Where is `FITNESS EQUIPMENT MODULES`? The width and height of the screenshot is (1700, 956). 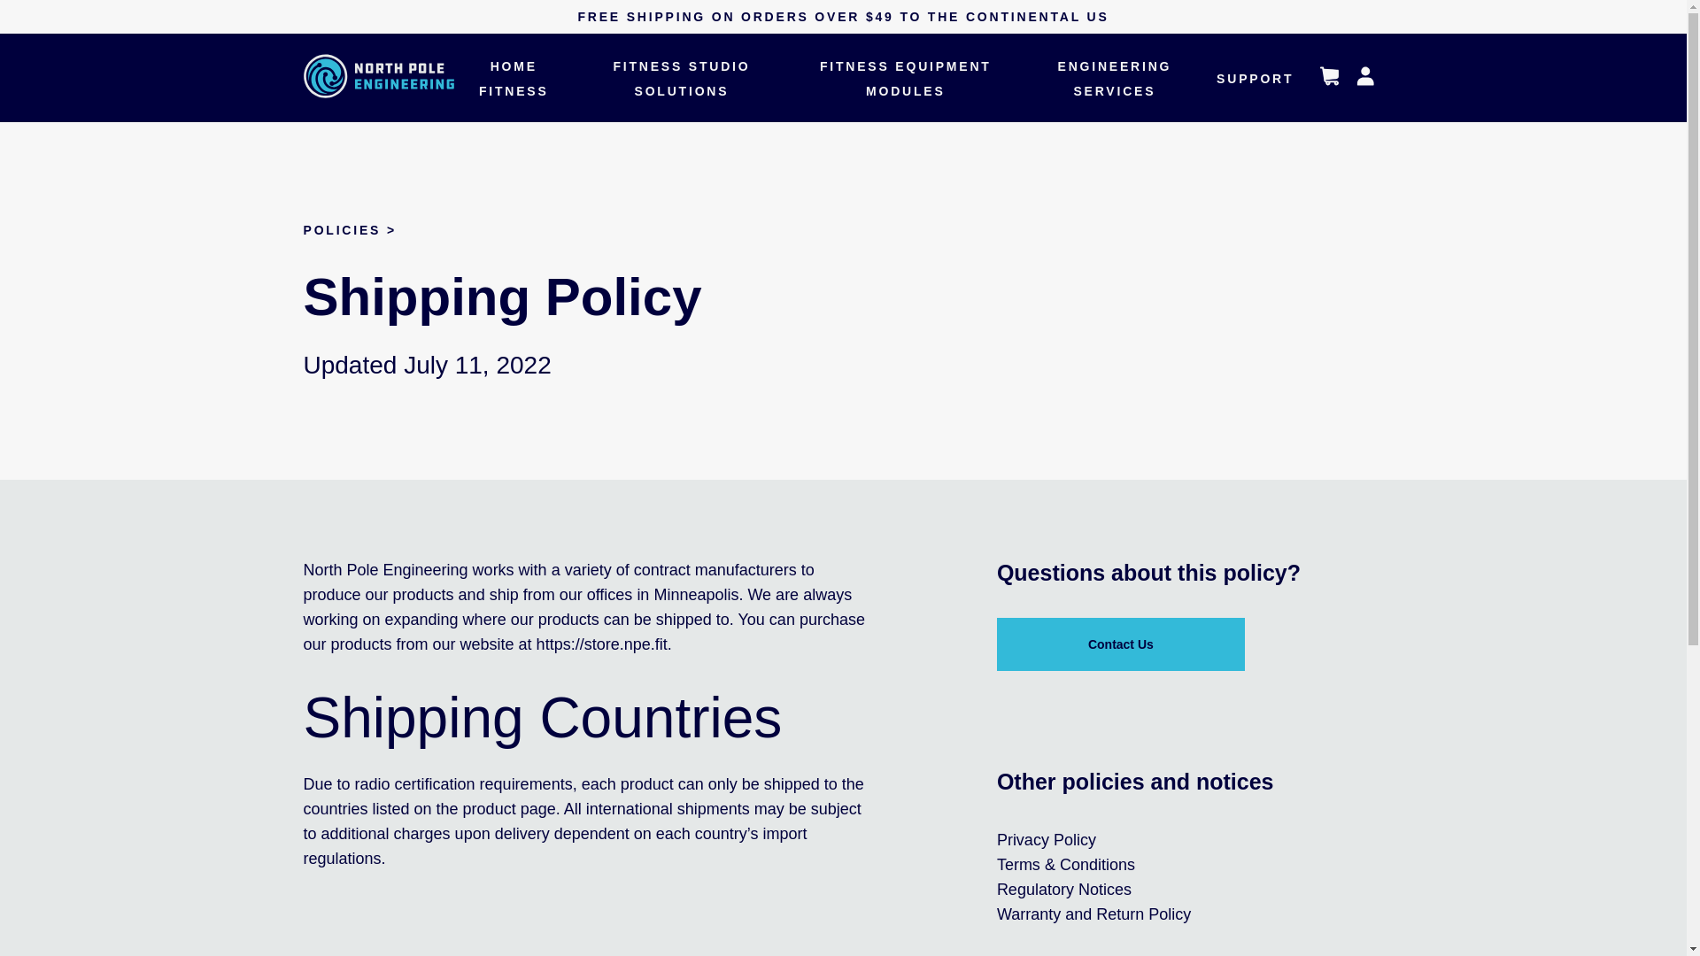
FITNESS EQUIPMENT MODULES is located at coordinates (905, 78).